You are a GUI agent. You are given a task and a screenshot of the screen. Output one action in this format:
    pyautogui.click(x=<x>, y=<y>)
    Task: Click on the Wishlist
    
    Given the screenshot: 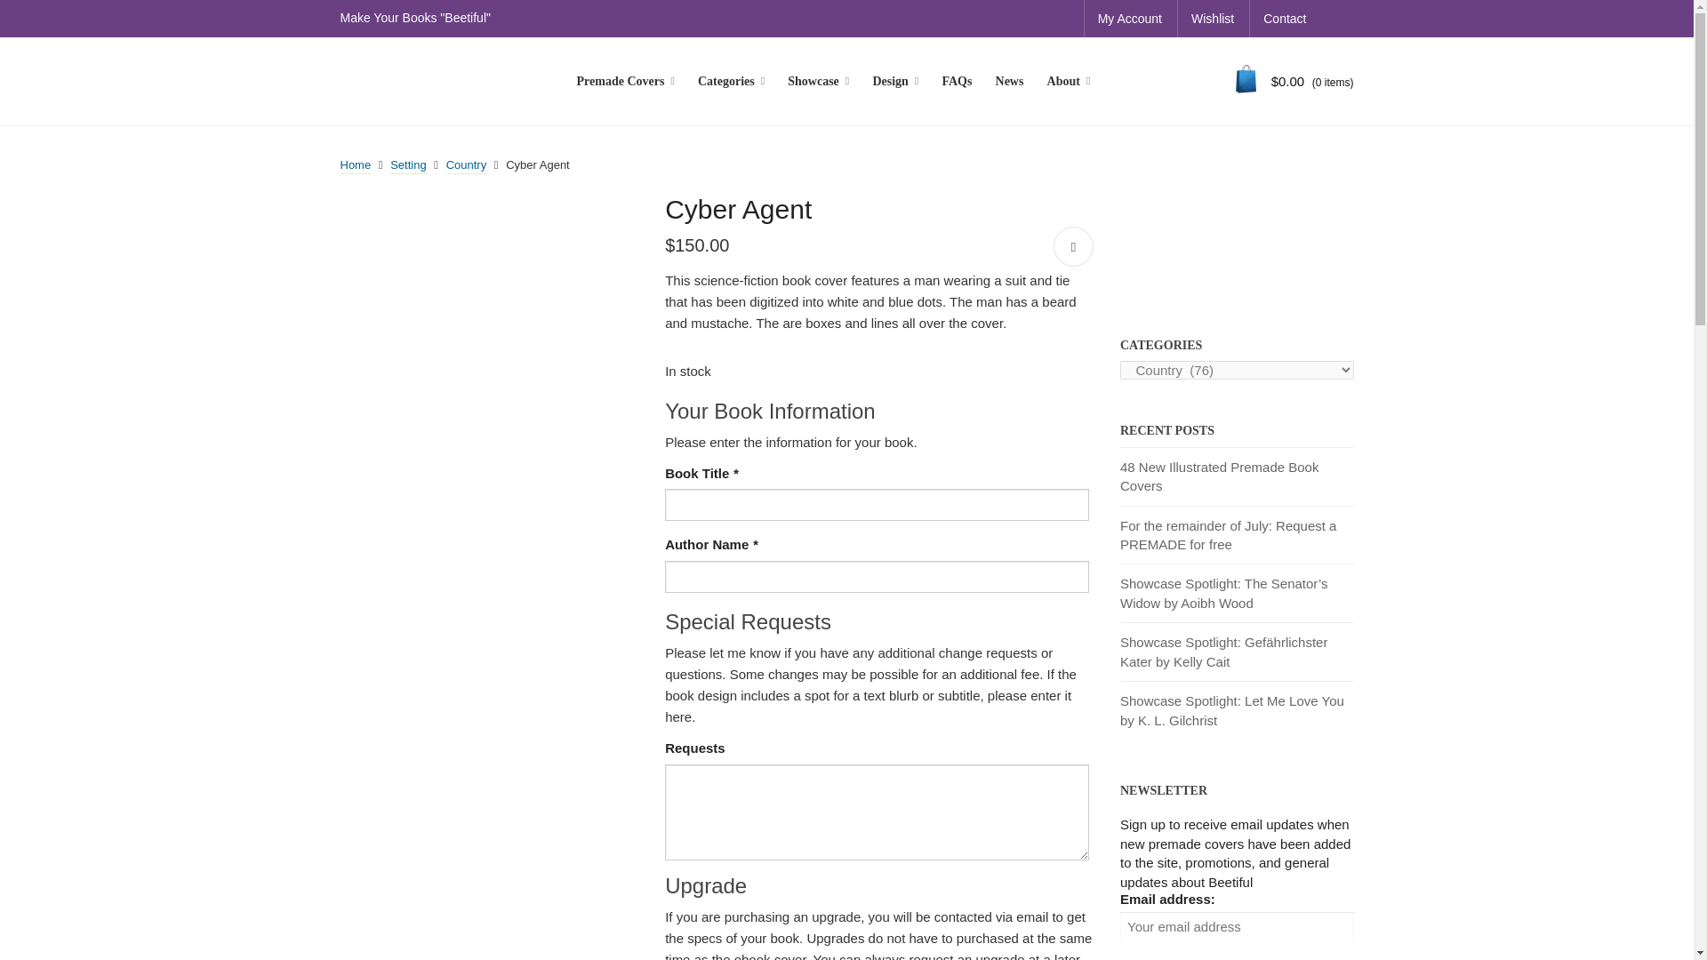 What is the action you would take?
    pyautogui.click(x=1213, y=19)
    